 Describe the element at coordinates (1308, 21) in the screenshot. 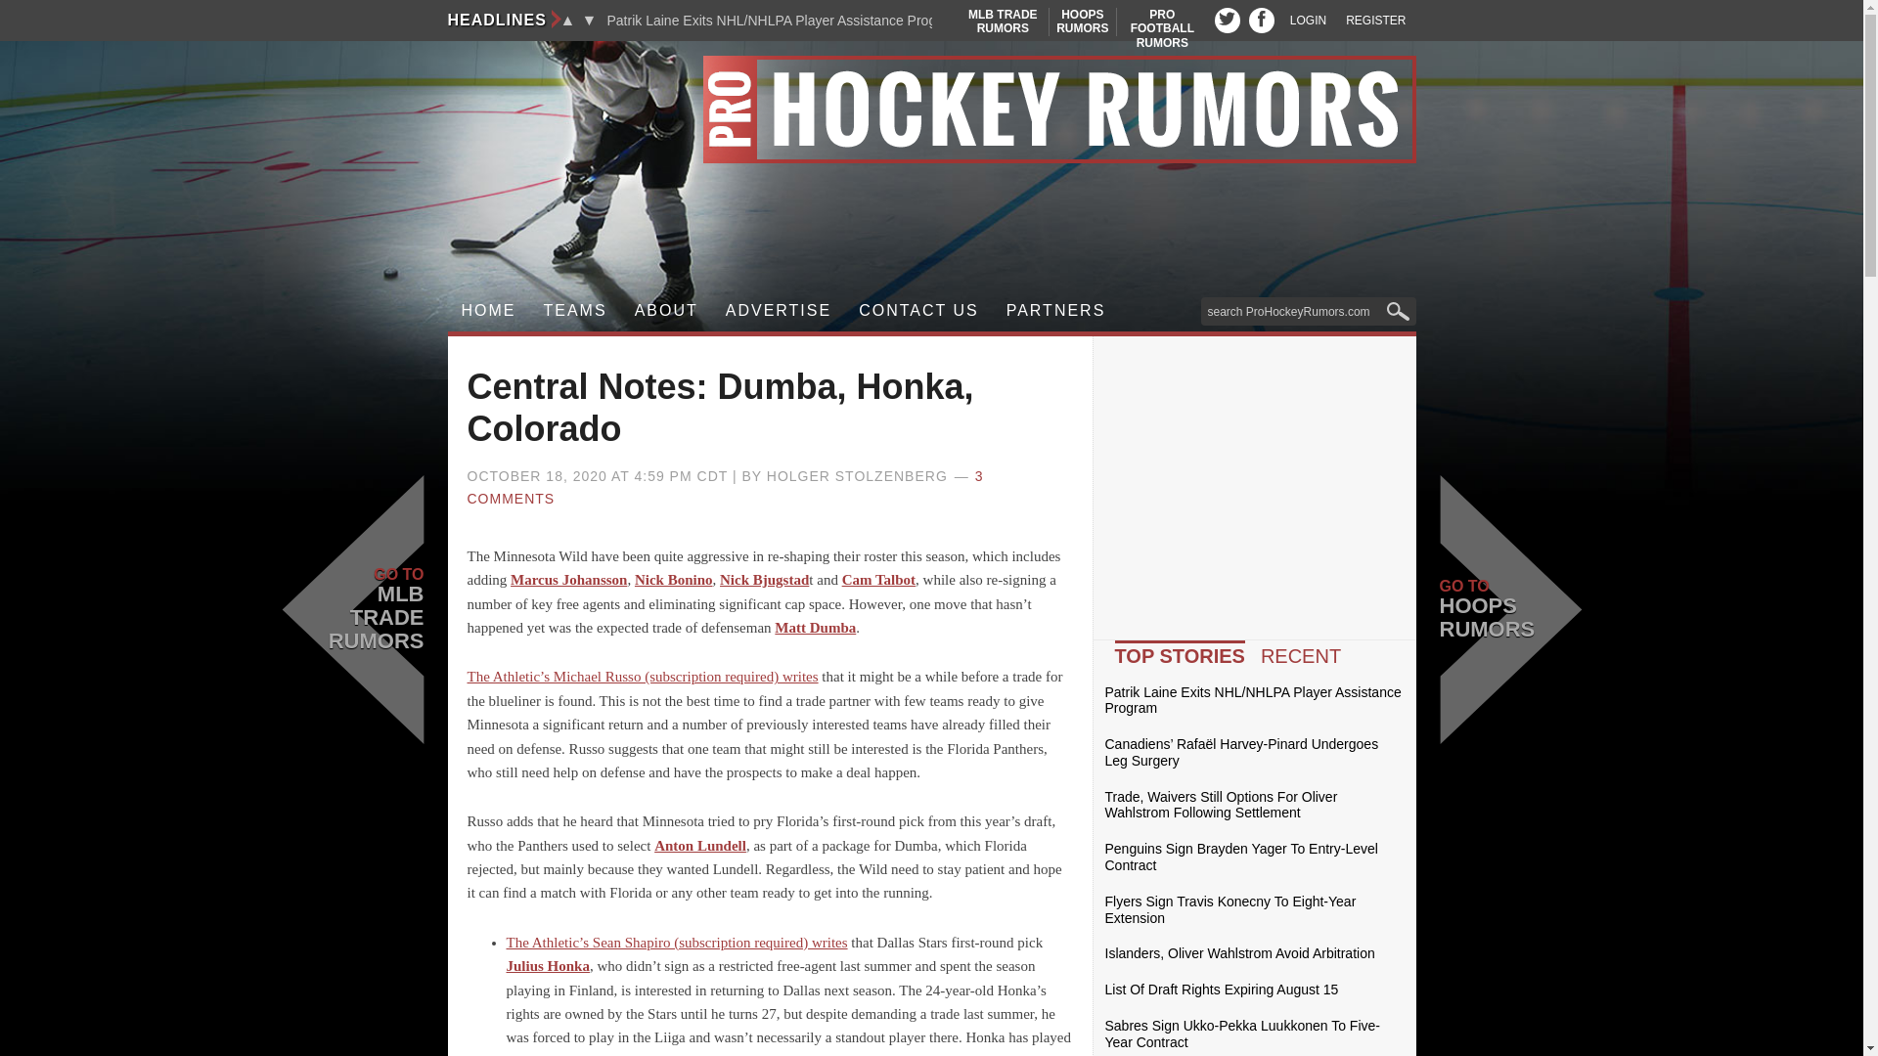

I see `LOGIN` at that location.